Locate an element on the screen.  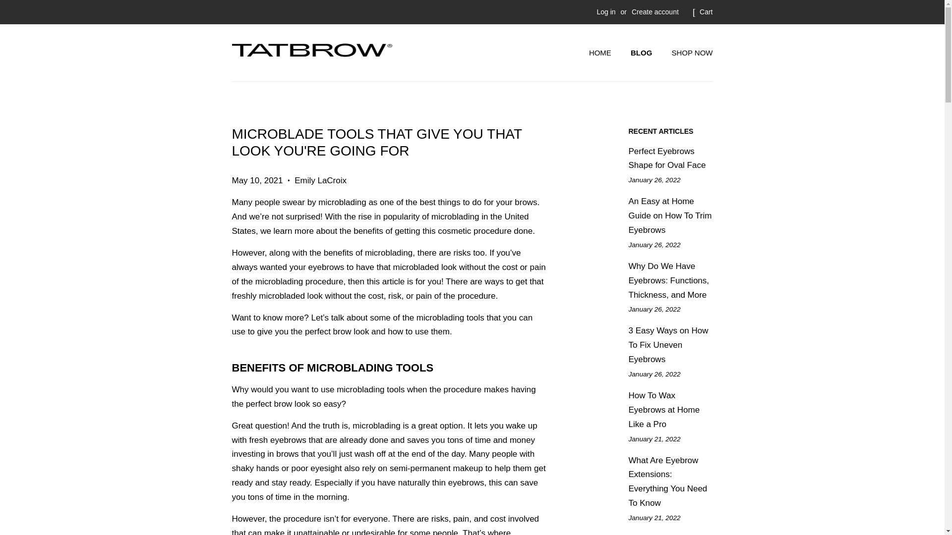
HOME is located at coordinates (605, 53).